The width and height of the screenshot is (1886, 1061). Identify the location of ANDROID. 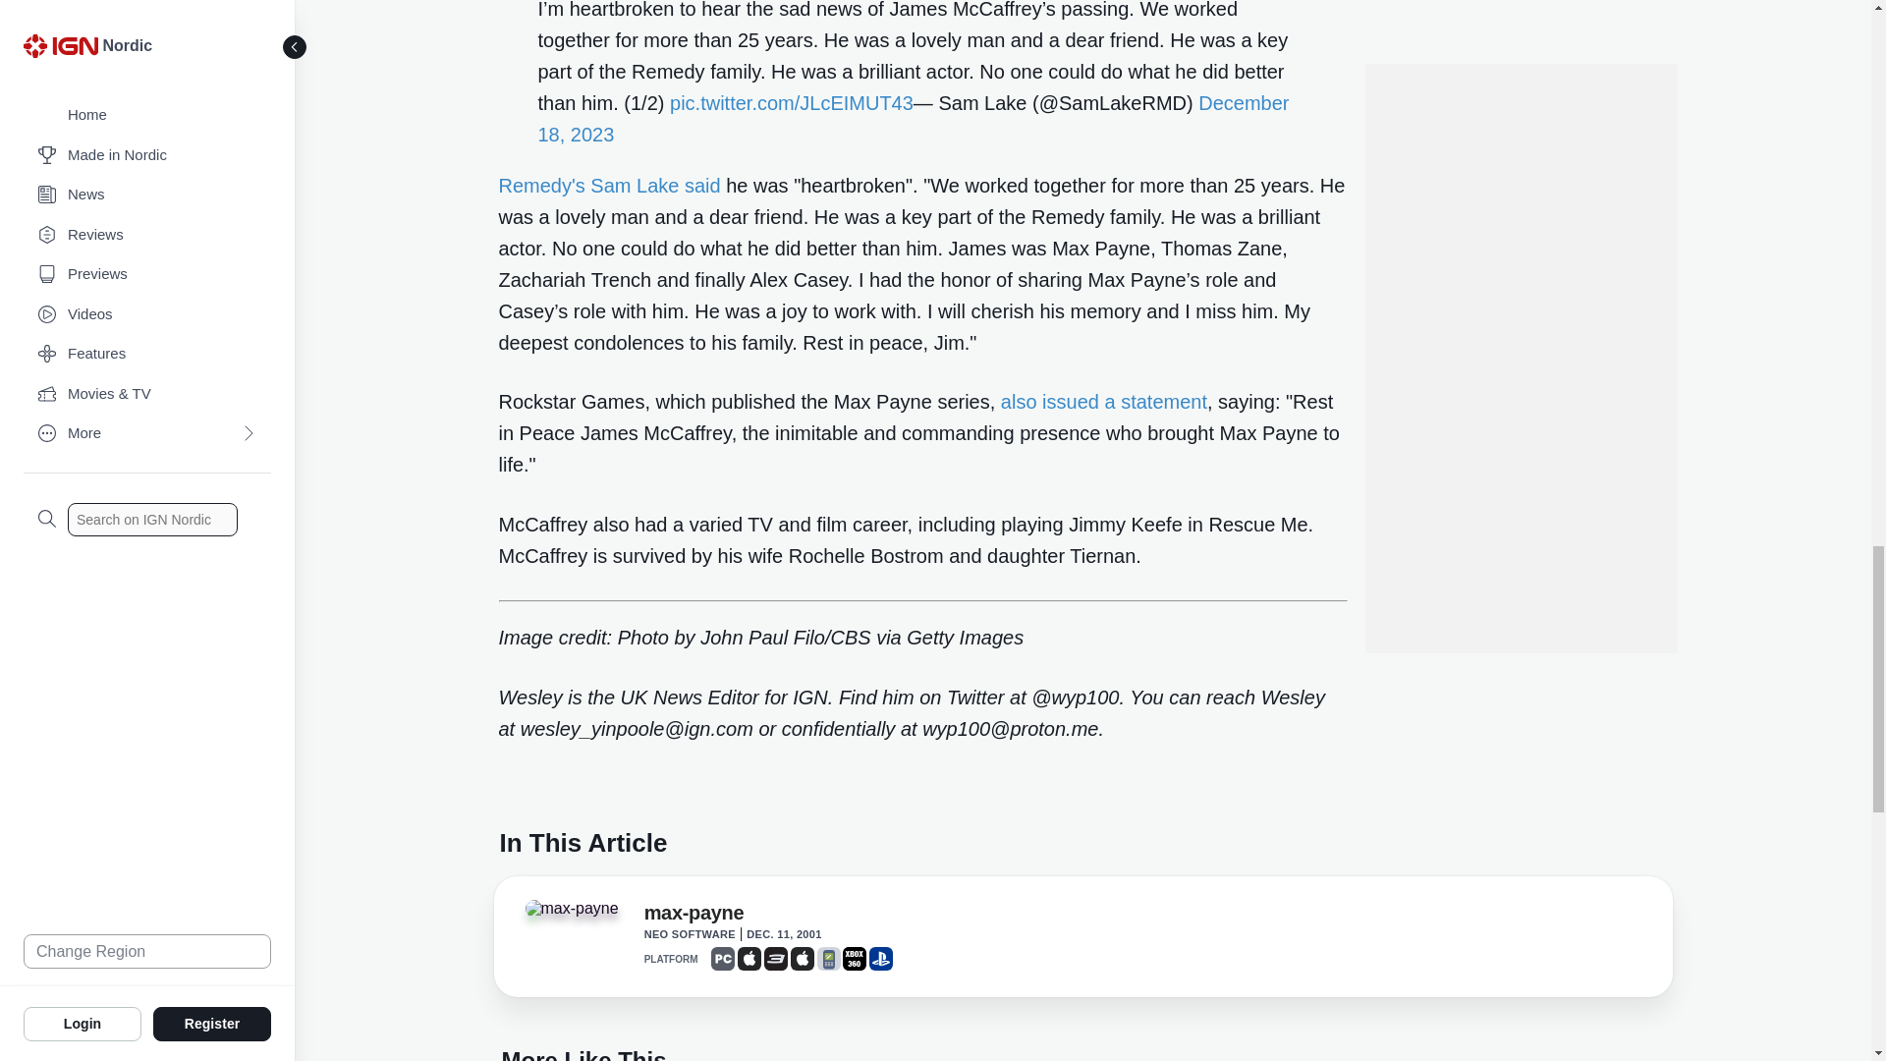
(829, 959).